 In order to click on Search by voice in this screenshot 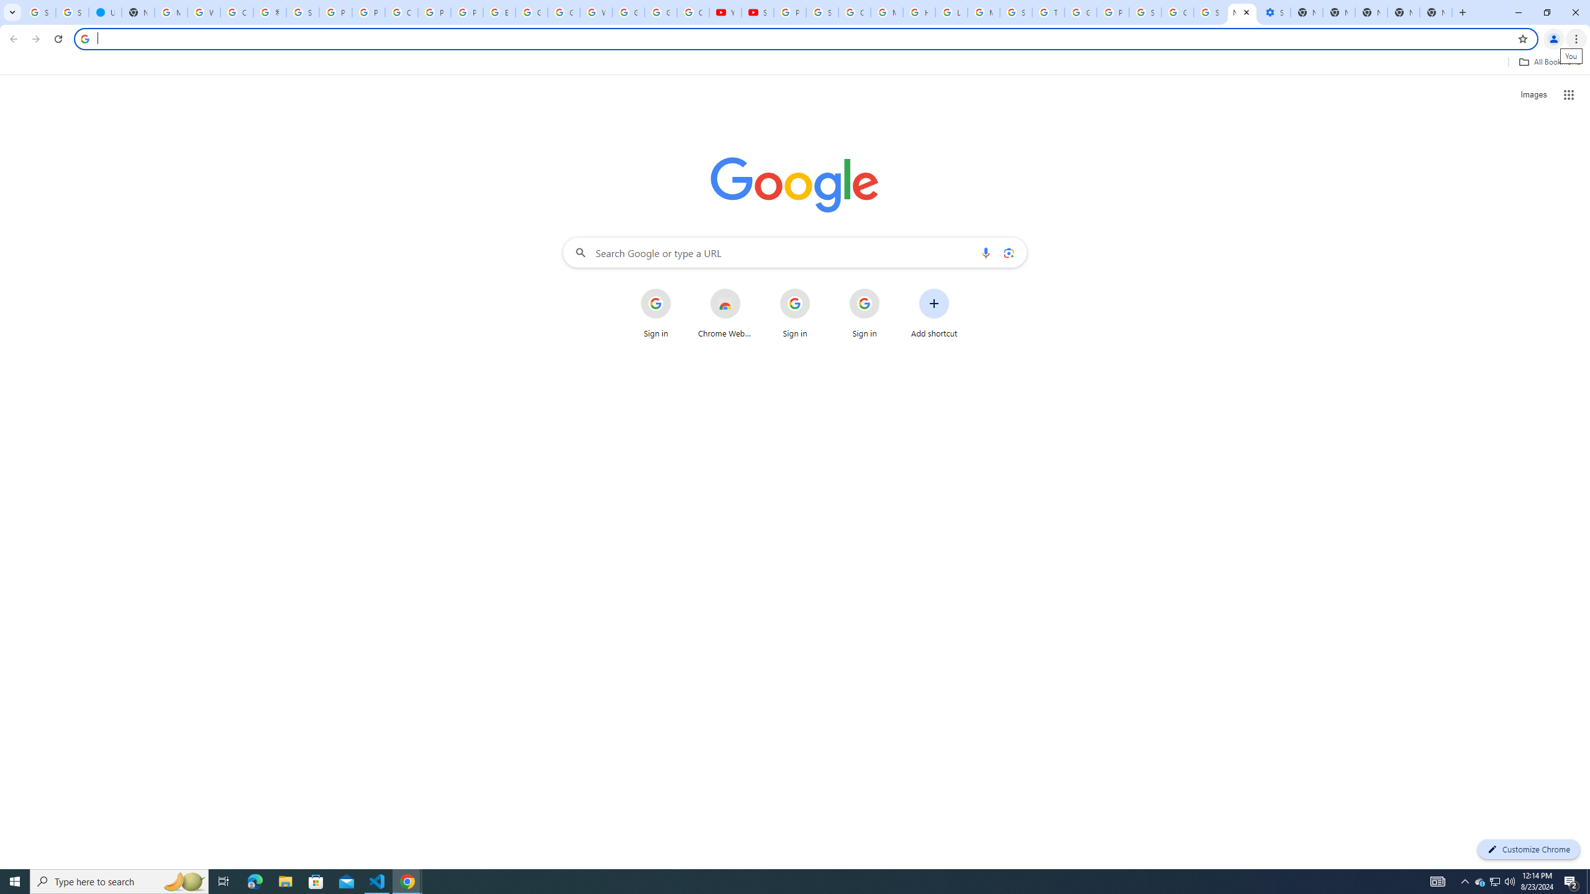, I will do `click(986, 252)`.